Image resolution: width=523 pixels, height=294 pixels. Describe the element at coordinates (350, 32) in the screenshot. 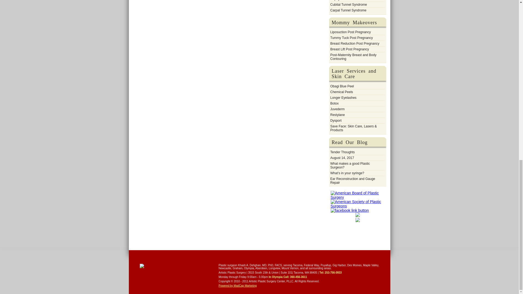

I see `Liposuction Post Pregnancy` at that location.